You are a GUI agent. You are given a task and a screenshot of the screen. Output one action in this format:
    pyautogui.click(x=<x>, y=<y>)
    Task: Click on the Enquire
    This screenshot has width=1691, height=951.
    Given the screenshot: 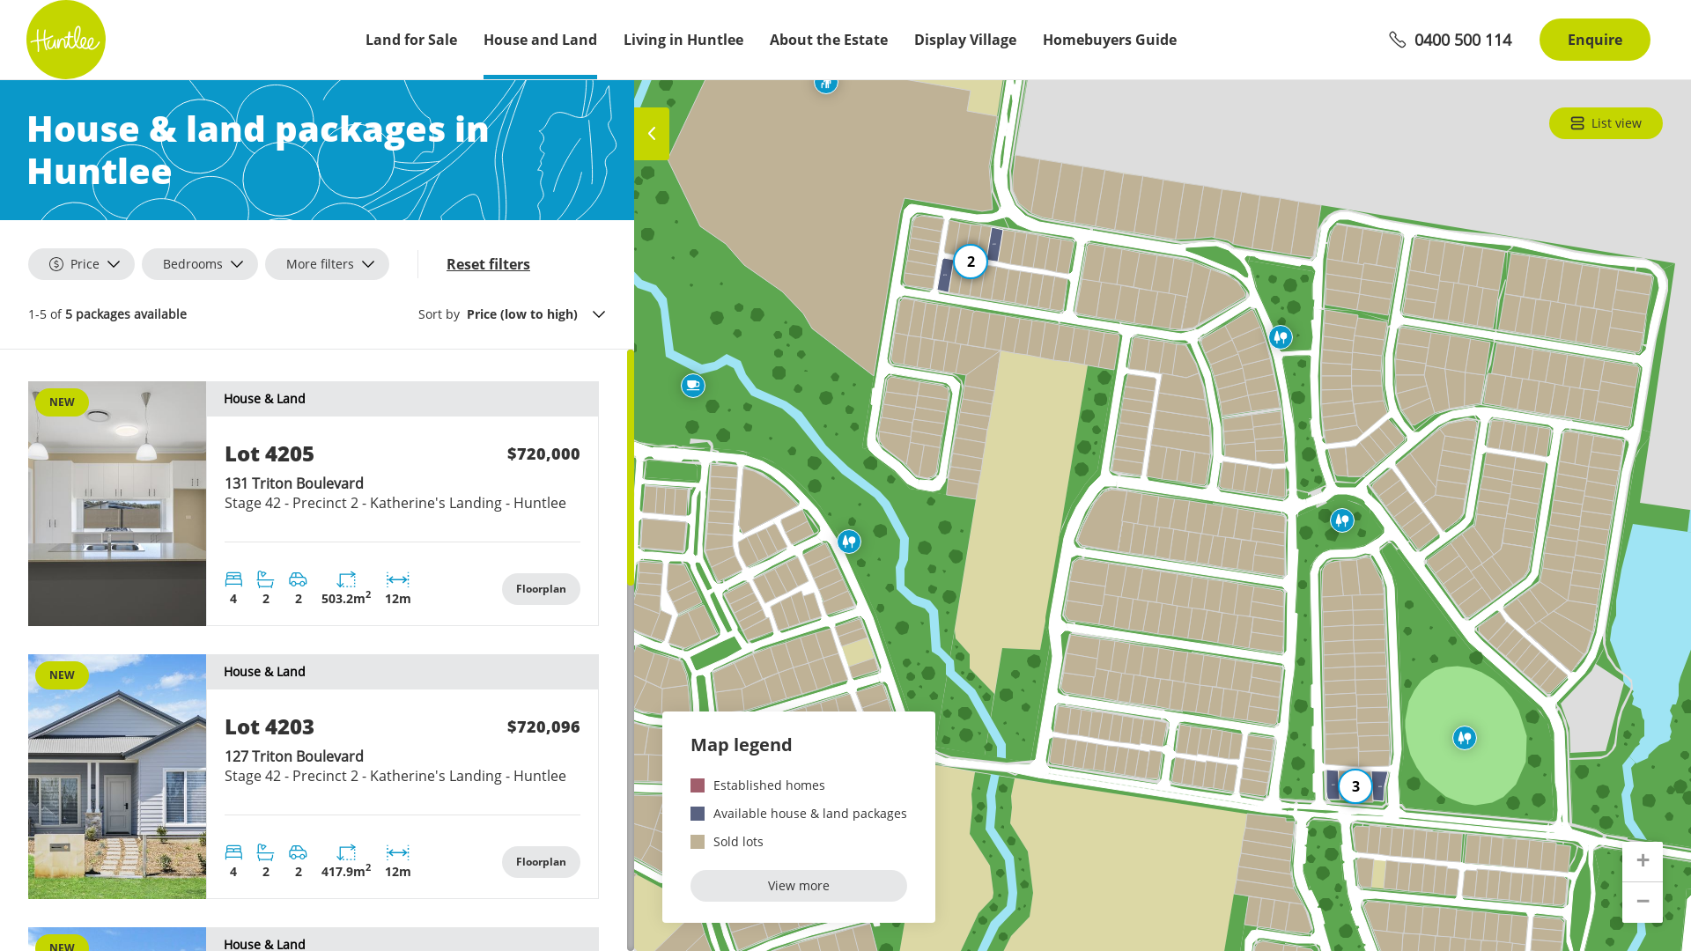 What is the action you would take?
    pyautogui.click(x=1595, y=40)
    